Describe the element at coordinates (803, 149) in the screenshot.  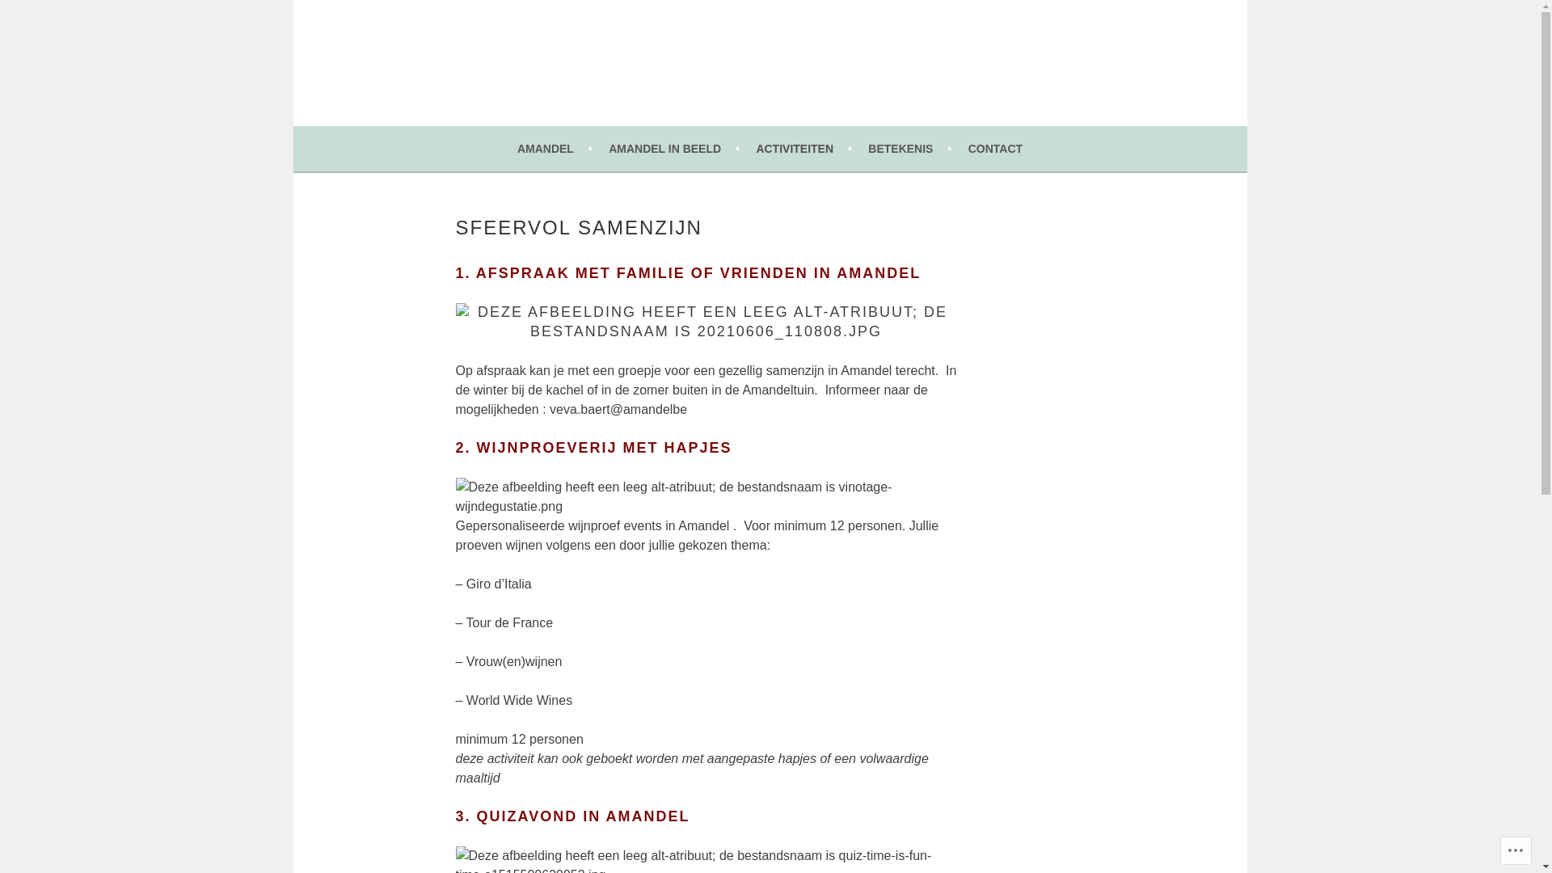
I see `ACTIVITEITEN` at that location.